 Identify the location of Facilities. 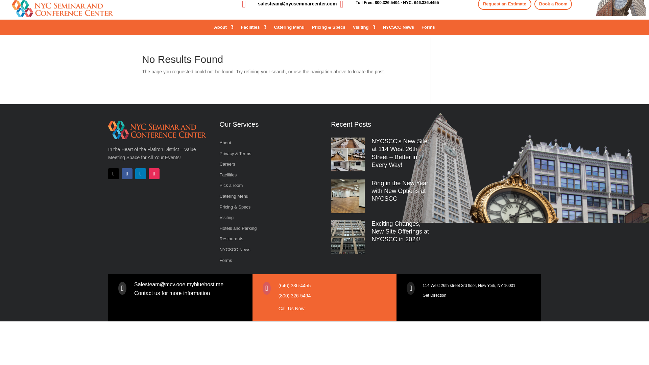
(265, 176).